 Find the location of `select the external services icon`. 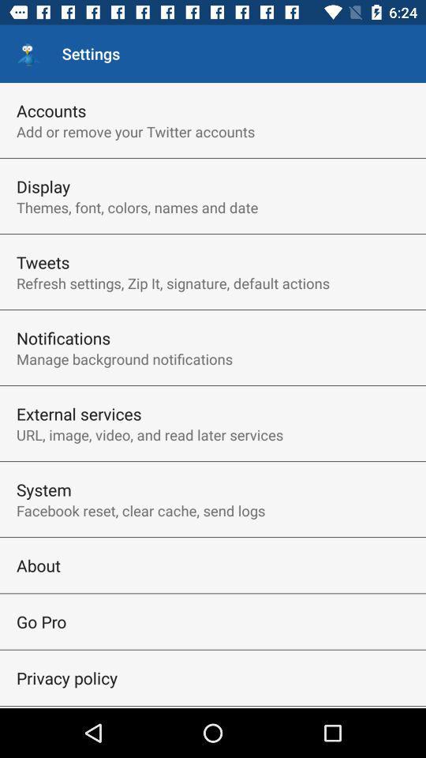

select the external services icon is located at coordinates (79, 414).